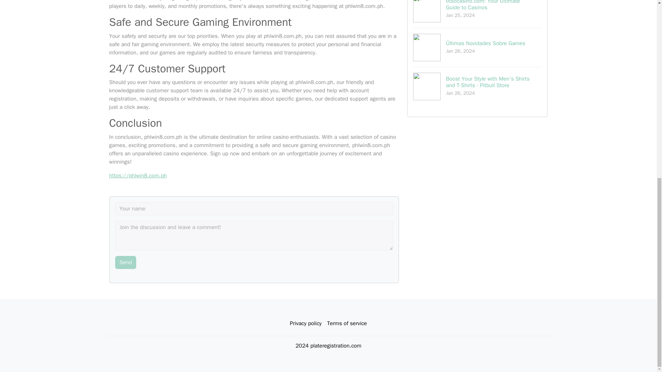 Image resolution: width=662 pixels, height=372 pixels. I want to click on Privacy policy, so click(126, 262).